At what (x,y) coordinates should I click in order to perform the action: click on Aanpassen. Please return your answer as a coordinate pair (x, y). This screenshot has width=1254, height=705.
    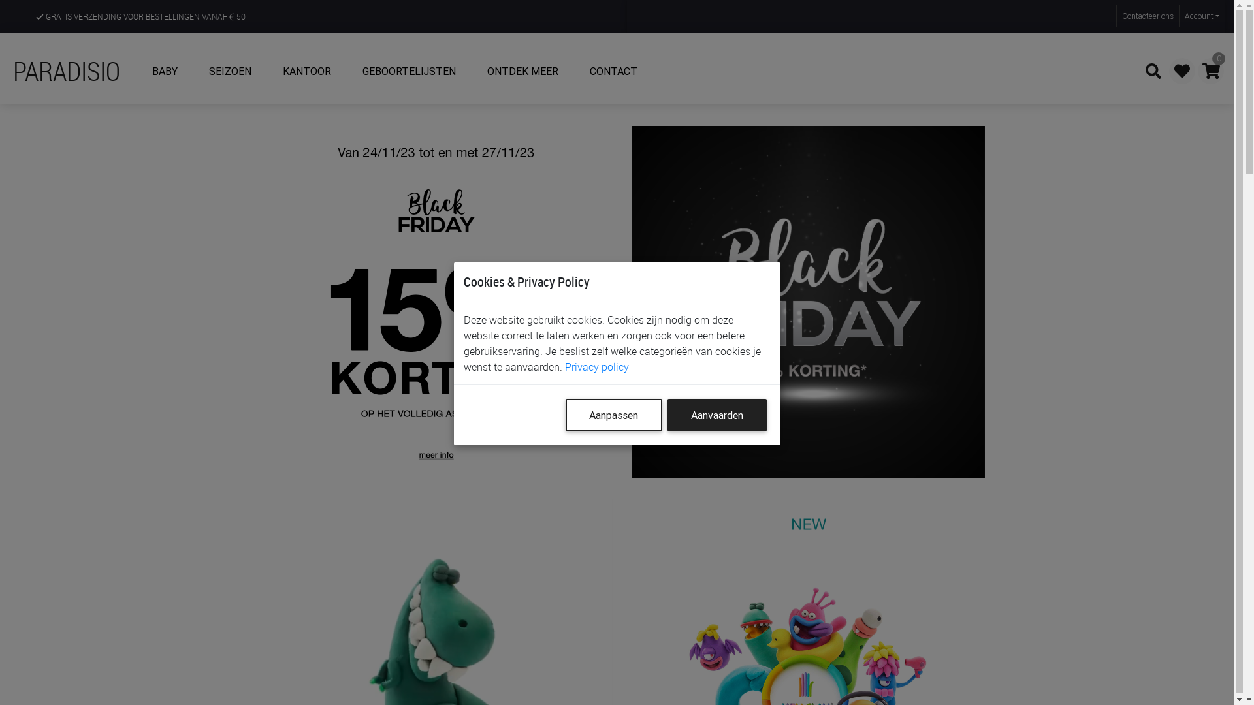
    Looking at the image, I should click on (614, 415).